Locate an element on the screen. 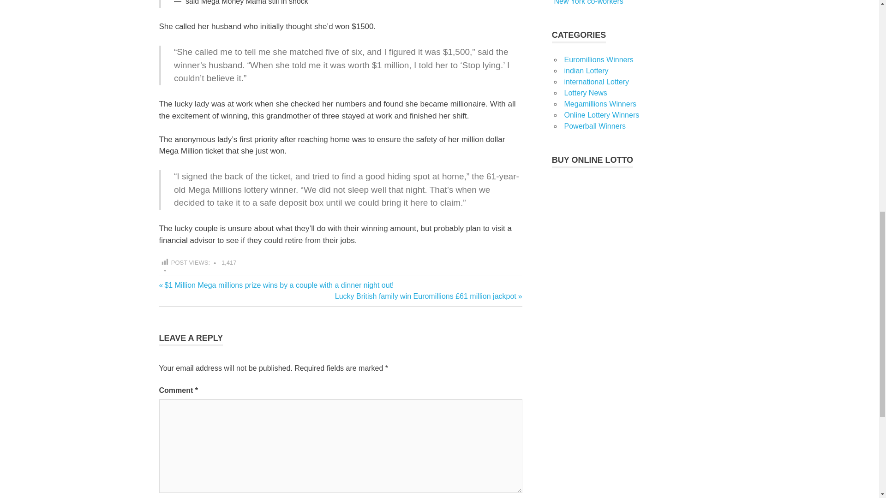 The image size is (886, 498). Megamillions Winners is located at coordinates (600, 104).